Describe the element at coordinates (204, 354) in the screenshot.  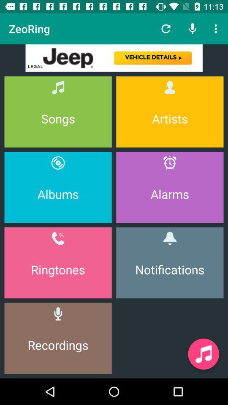
I see `go to paley muisc` at that location.